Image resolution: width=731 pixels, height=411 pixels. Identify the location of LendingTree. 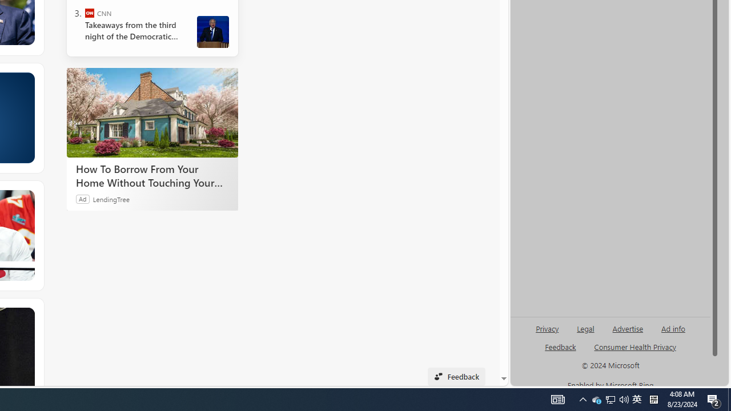
(111, 199).